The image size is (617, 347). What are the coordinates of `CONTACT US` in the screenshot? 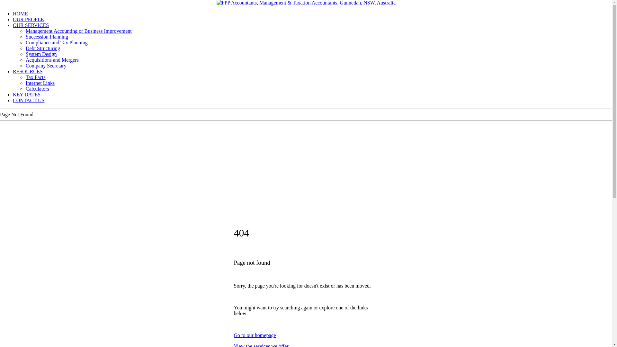 It's located at (29, 100).